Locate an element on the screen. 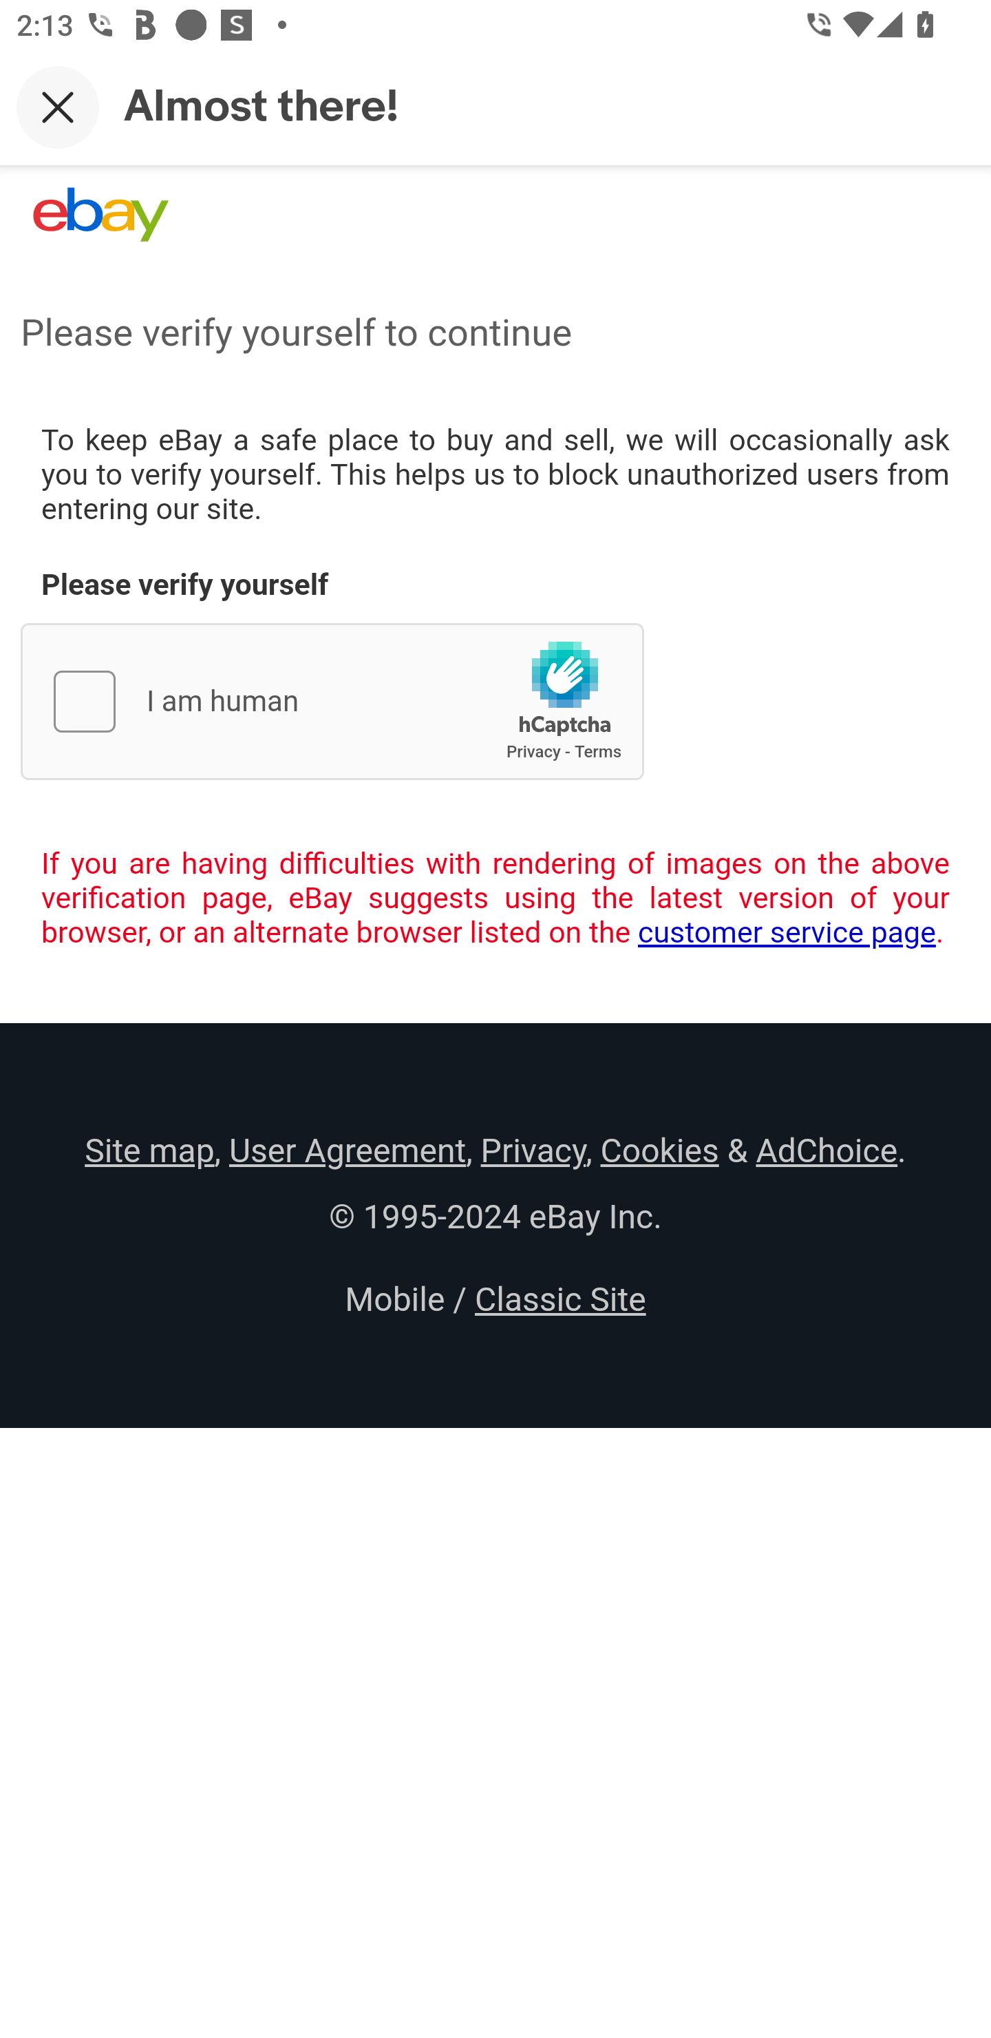  Privacy is located at coordinates (533, 1150).